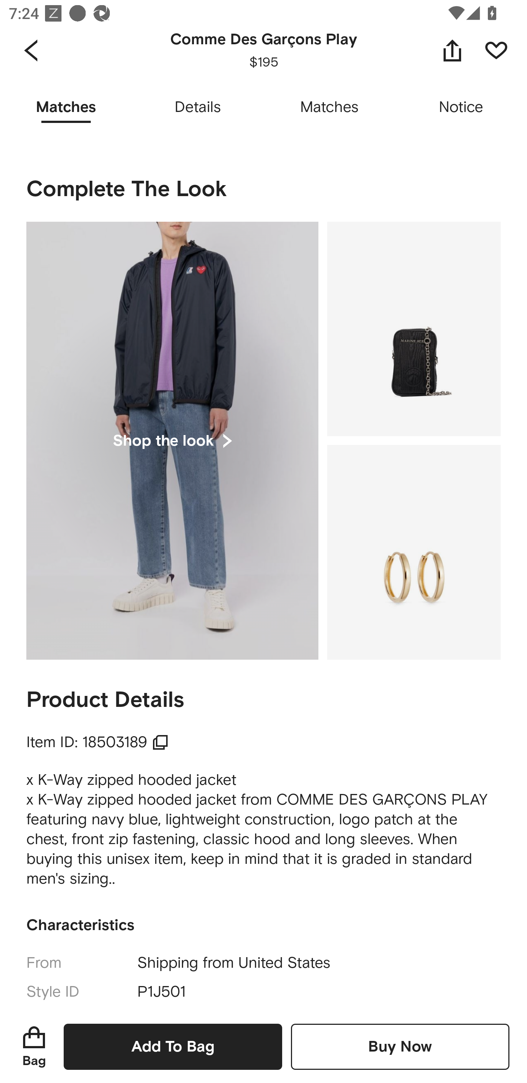 This screenshot has height=1083, width=527. Describe the element at coordinates (173, 1046) in the screenshot. I see `Add To Bag` at that location.